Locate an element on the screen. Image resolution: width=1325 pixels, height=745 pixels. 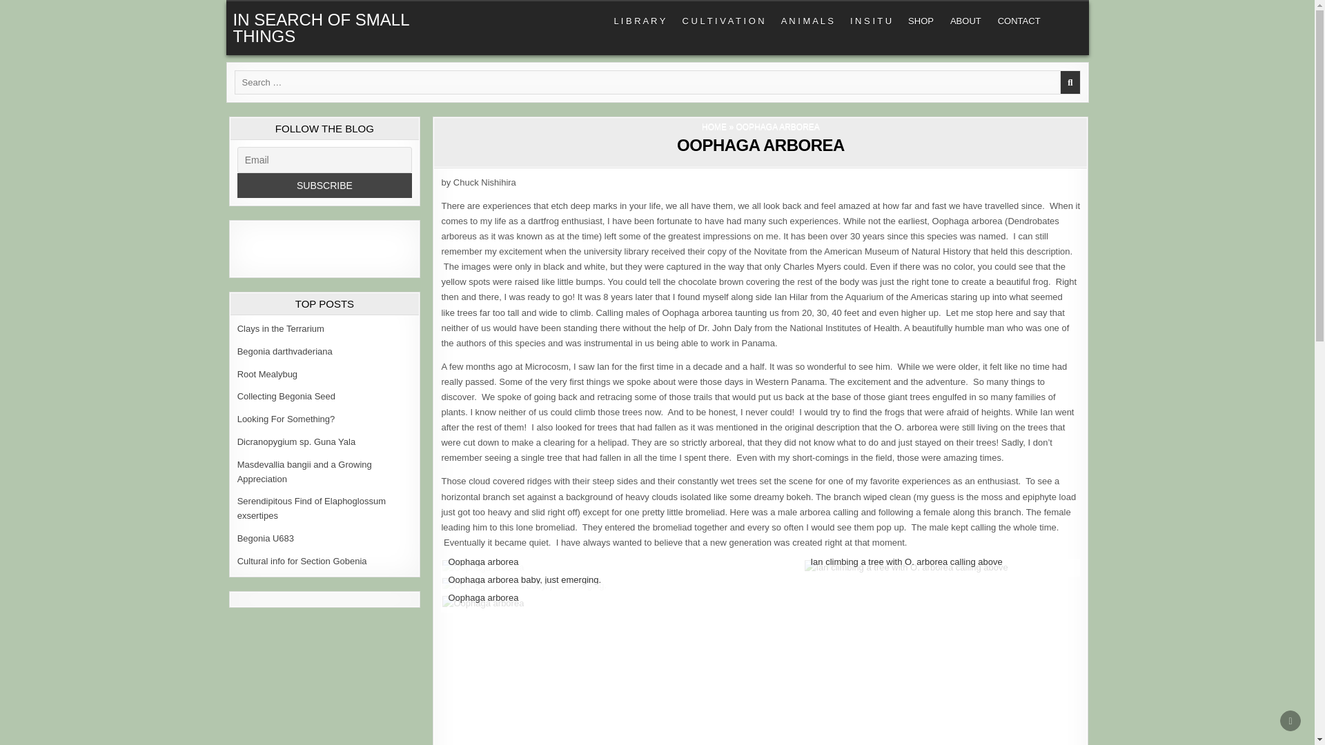
A N I M A L S is located at coordinates (807, 21).